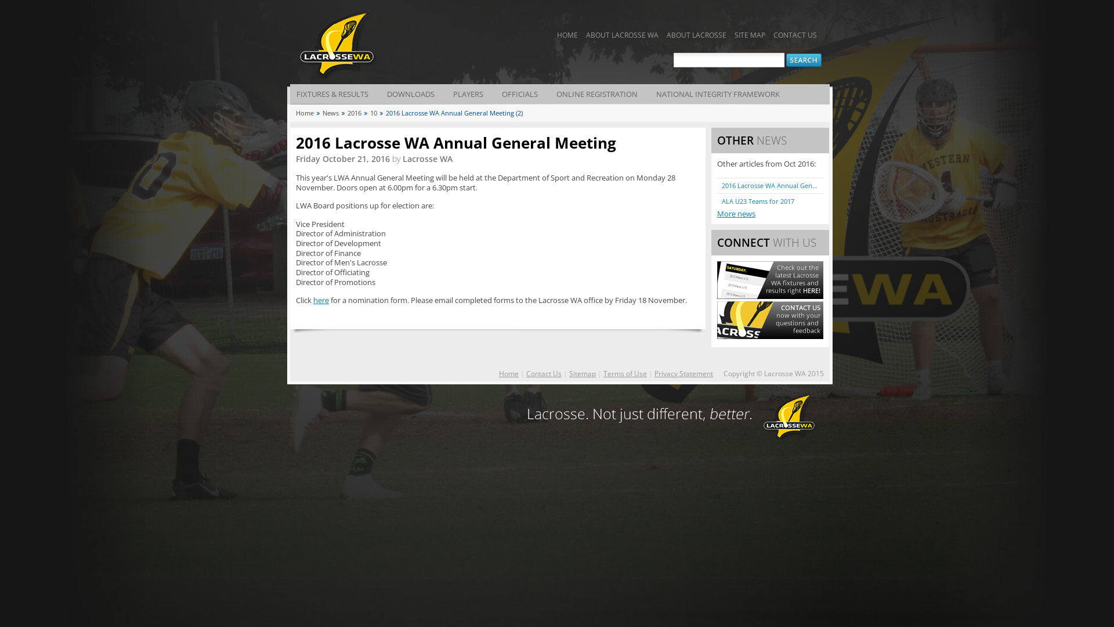 This screenshot has width=1114, height=627. What do you see at coordinates (509, 374) in the screenshot?
I see `Home` at bounding box center [509, 374].